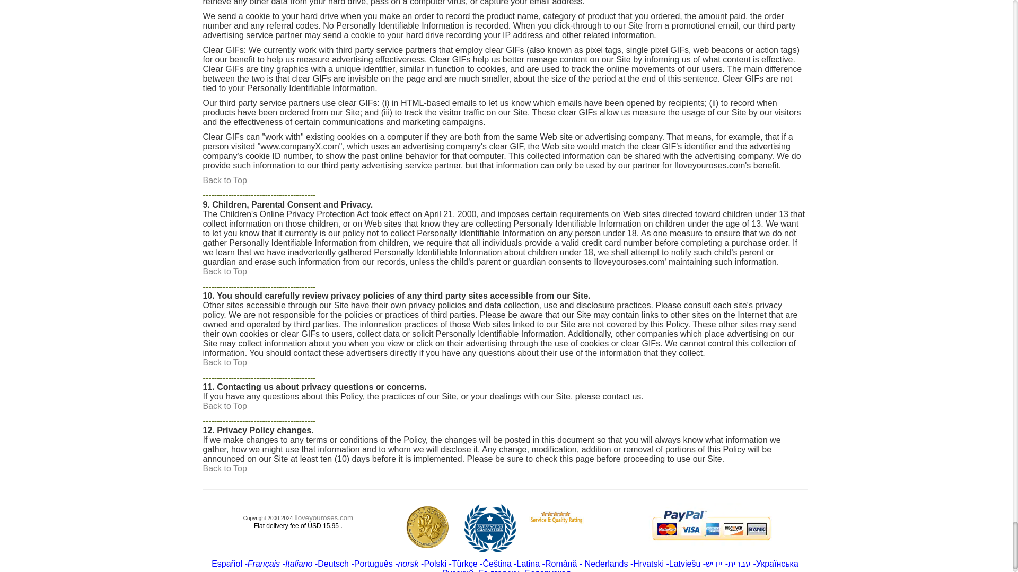  What do you see at coordinates (333, 564) in the screenshot?
I see `German` at bounding box center [333, 564].